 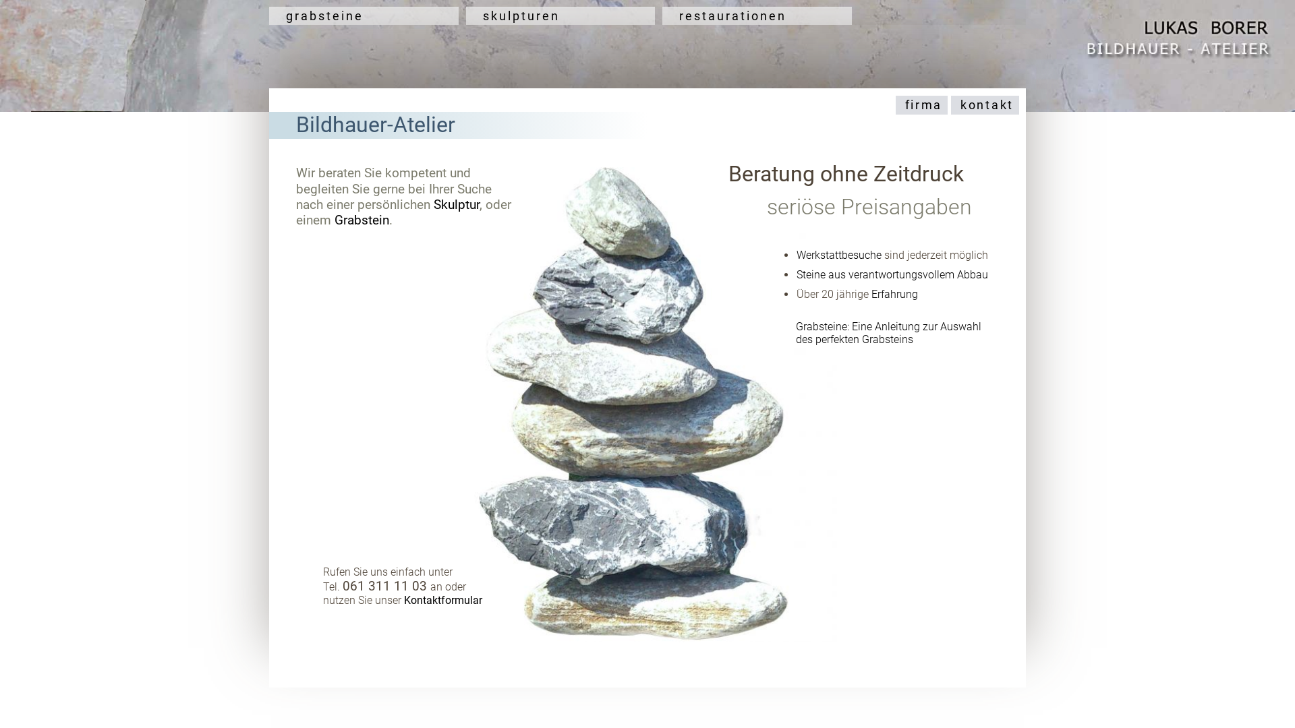 I want to click on Kontaktformular, so click(x=443, y=600).